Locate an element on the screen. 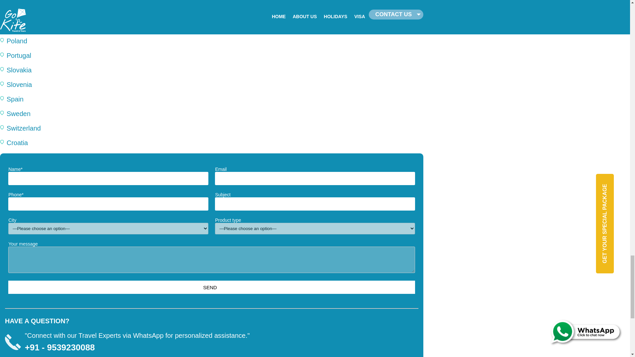  Spain is located at coordinates (15, 99).